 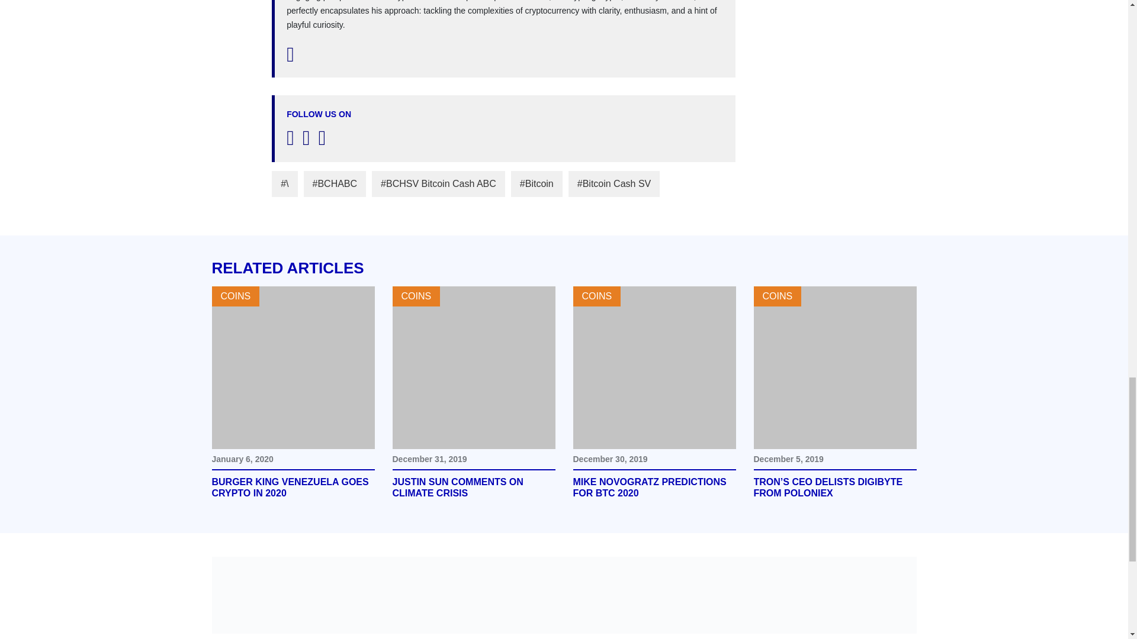 I want to click on Justin Sun Comments on Climate Crisis, so click(x=473, y=367).